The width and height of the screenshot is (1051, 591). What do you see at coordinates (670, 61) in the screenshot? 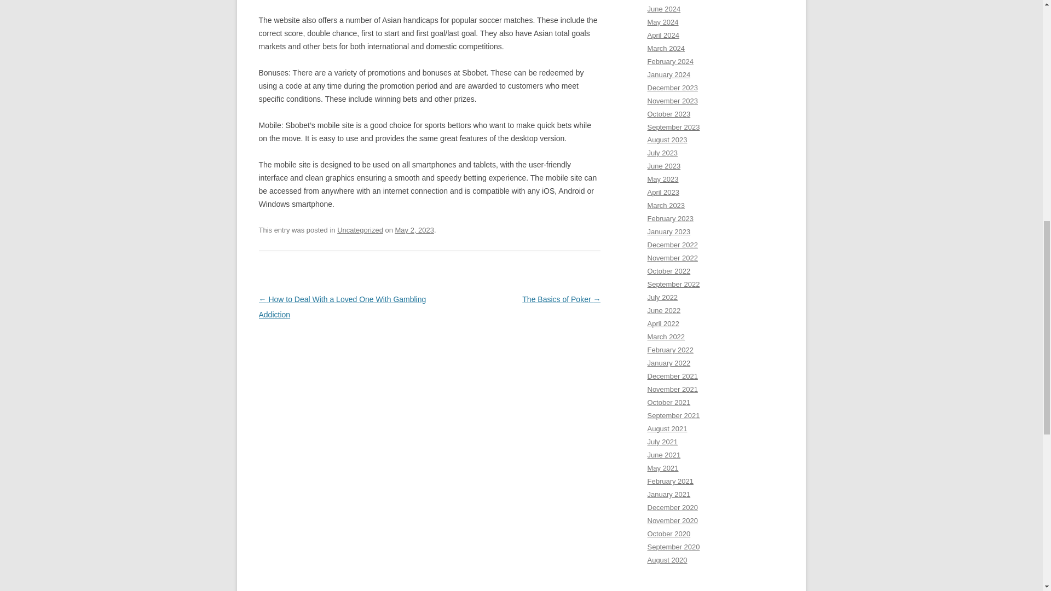
I see `February 2024` at bounding box center [670, 61].